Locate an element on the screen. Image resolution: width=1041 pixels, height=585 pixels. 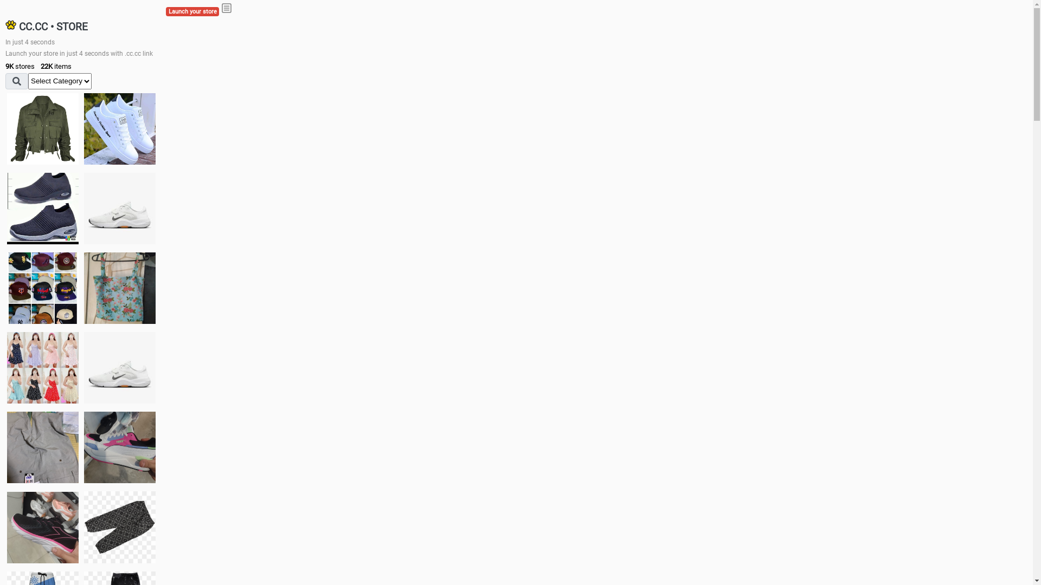
Zapatillas pumas is located at coordinates (120, 447).